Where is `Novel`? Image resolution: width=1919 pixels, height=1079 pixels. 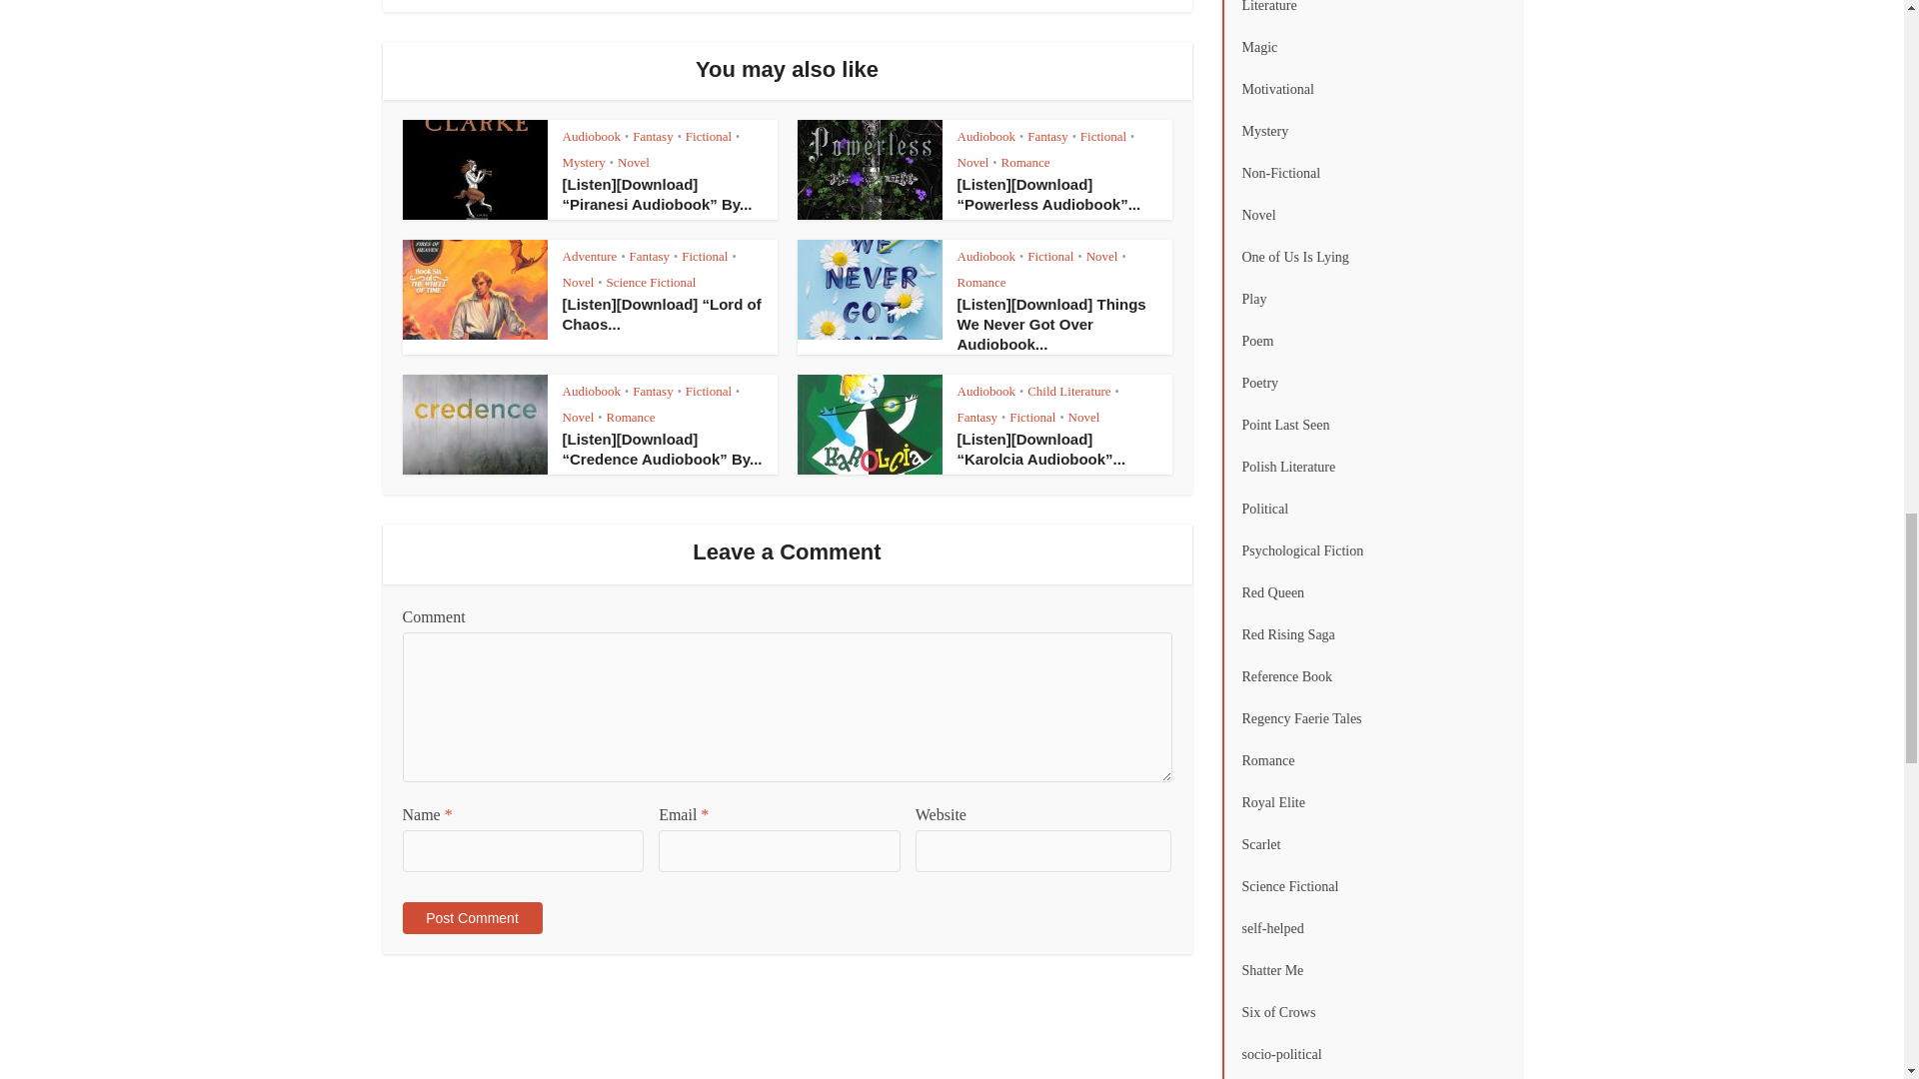
Novel is located at coordinates (973, 162).